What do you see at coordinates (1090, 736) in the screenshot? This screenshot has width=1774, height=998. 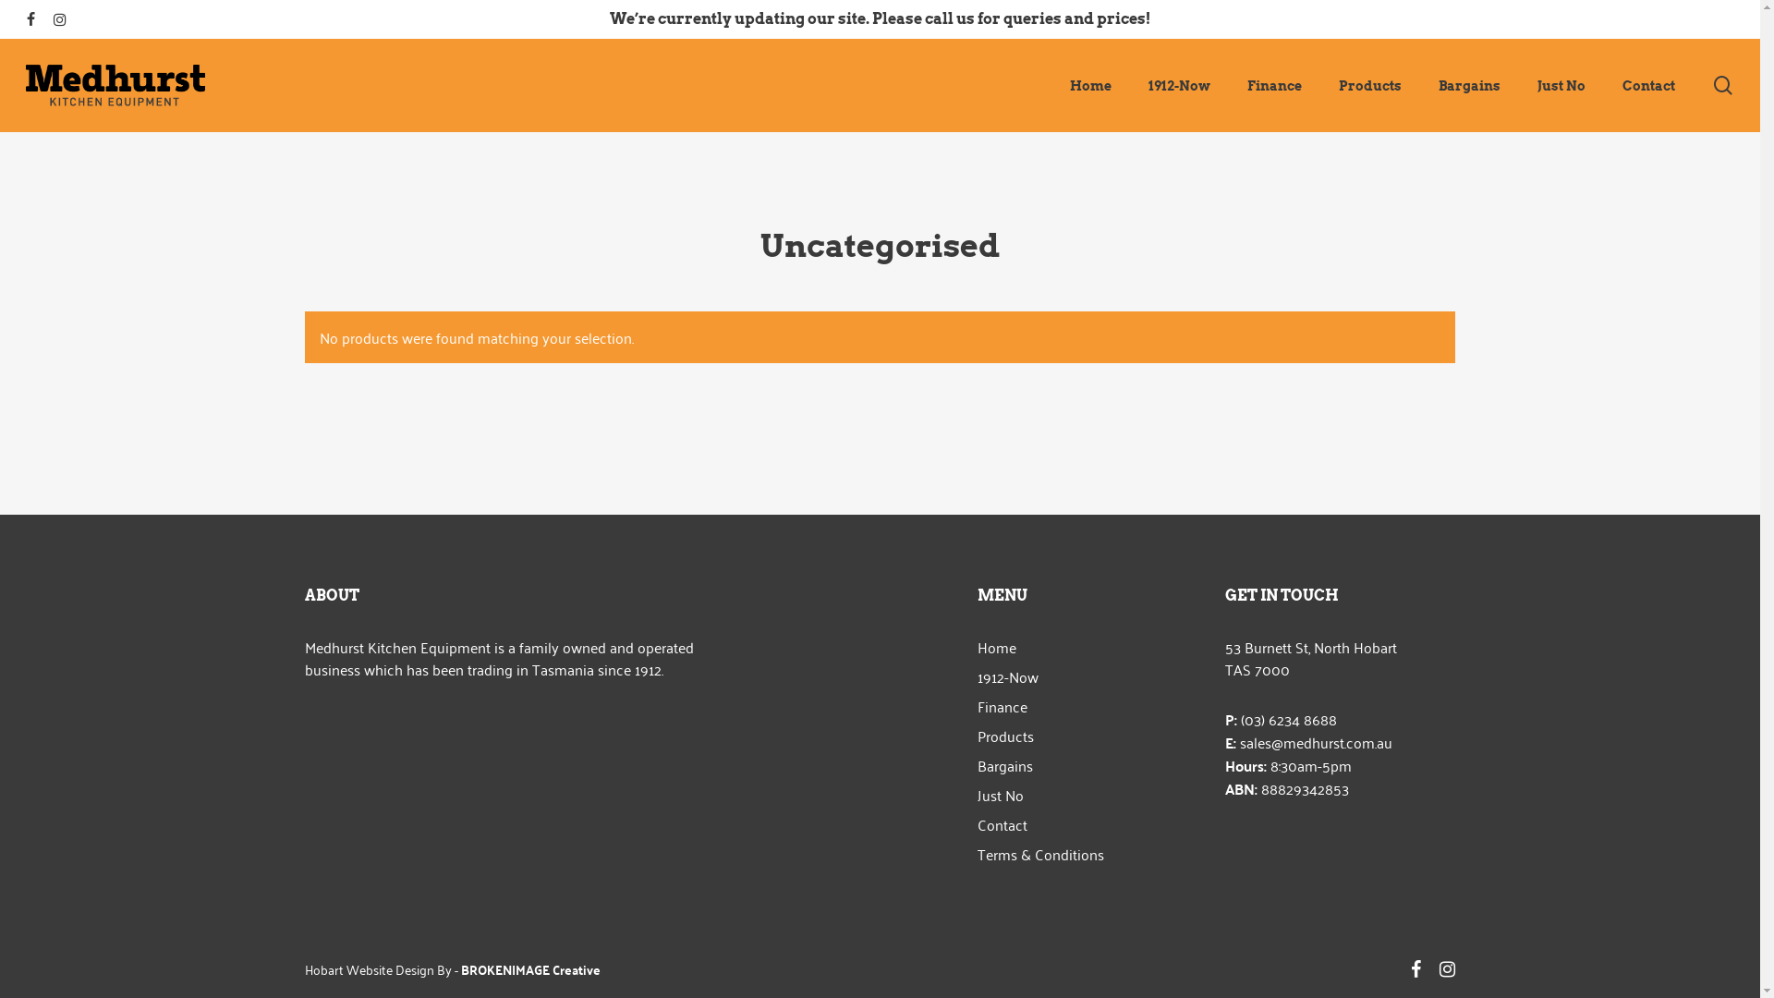 I see `Products` at bounding box center [1090, 736].